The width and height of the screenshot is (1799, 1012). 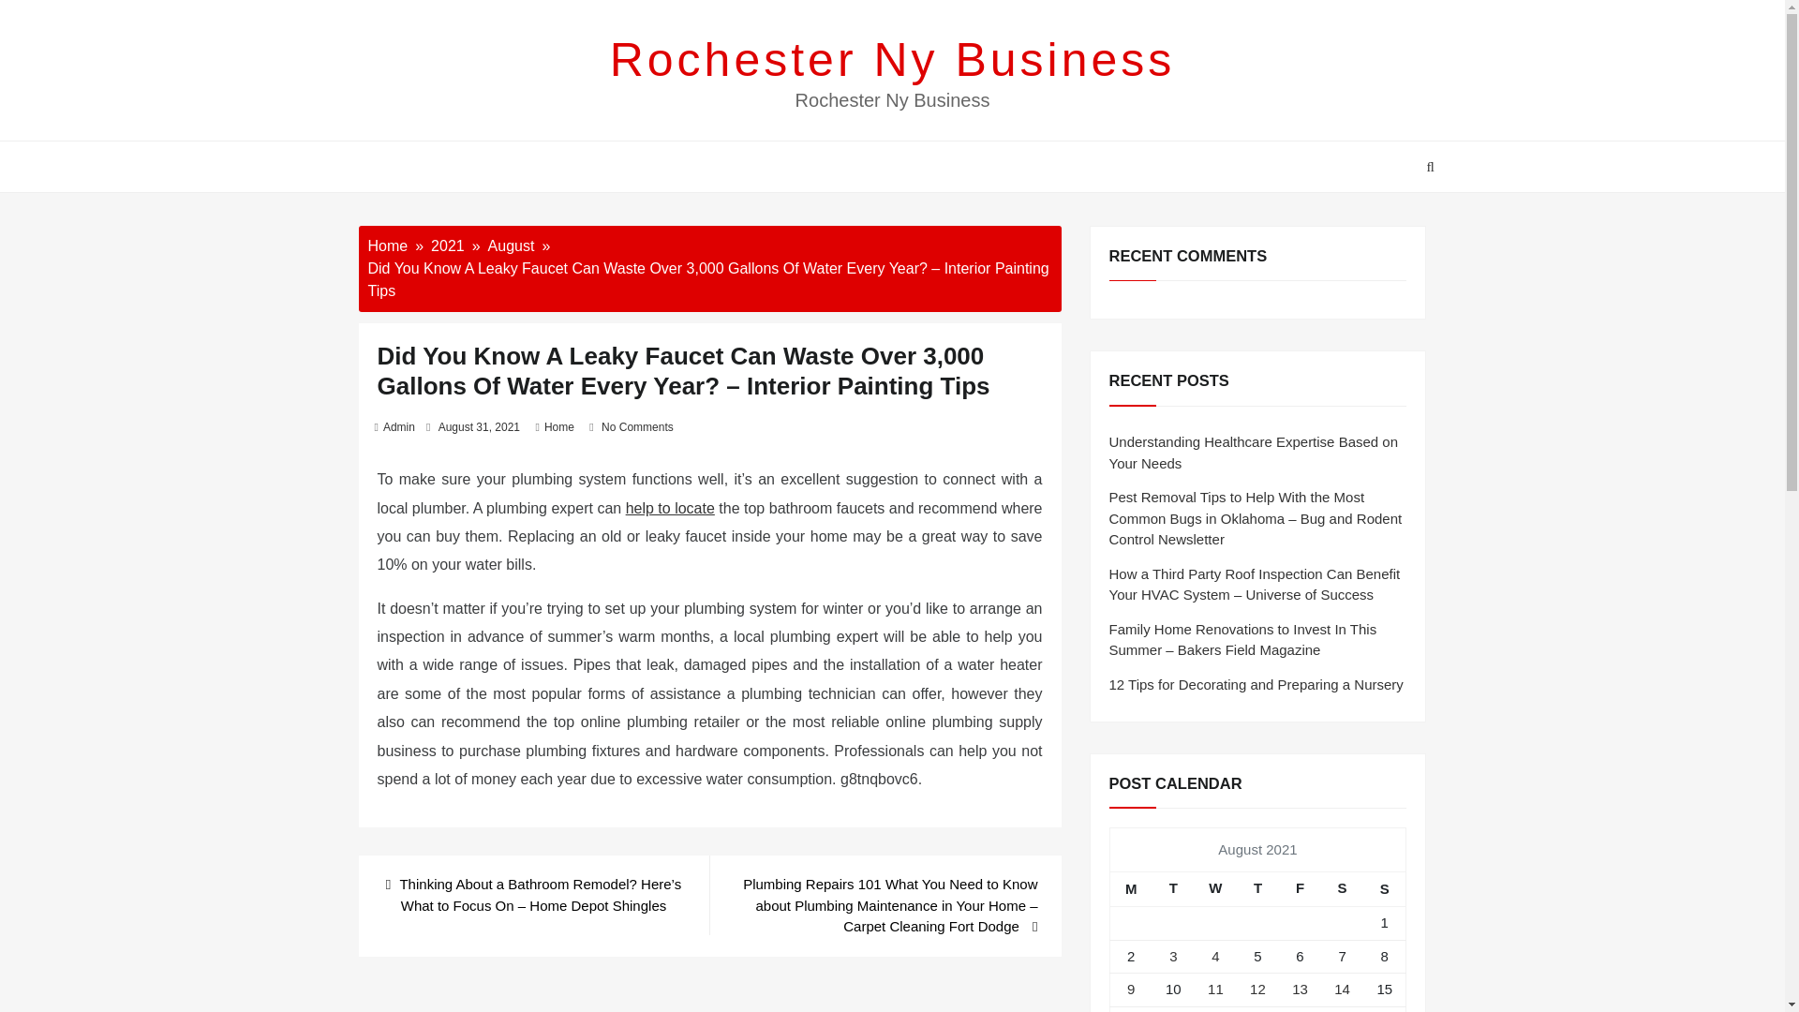 I want to click on Friday, so click(x=1300, y=888).